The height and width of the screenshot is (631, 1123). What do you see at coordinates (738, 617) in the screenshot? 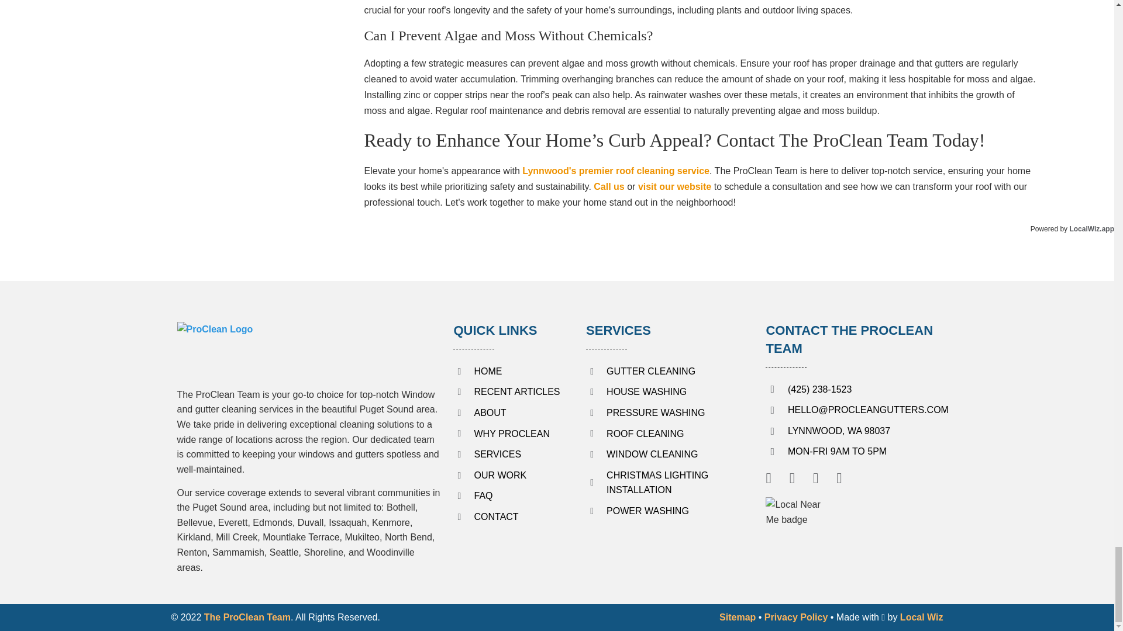
I see `Sitemap` at bounding box center [738, 617].